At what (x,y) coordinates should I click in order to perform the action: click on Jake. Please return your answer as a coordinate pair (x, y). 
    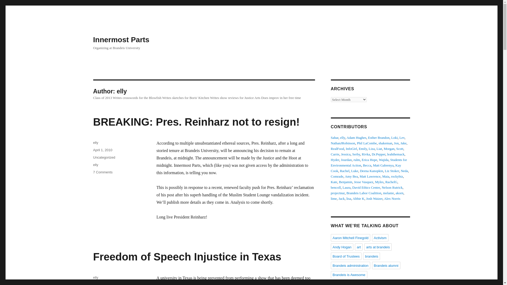
    Looking at the image, I should click on (196, 122).